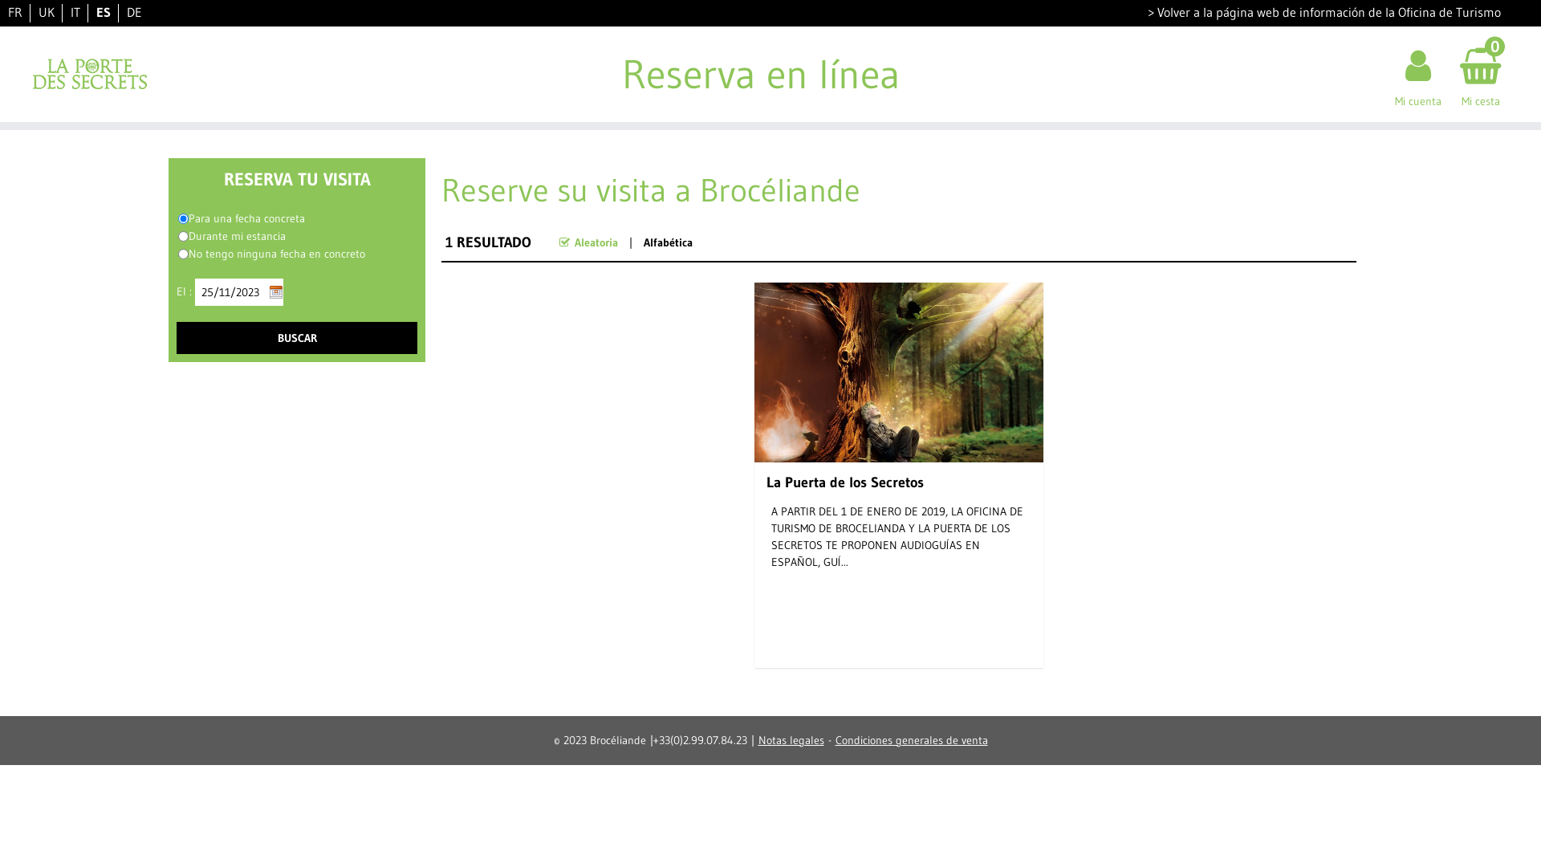  I want to click on FICHA DETALLADA, so click(899, 648).